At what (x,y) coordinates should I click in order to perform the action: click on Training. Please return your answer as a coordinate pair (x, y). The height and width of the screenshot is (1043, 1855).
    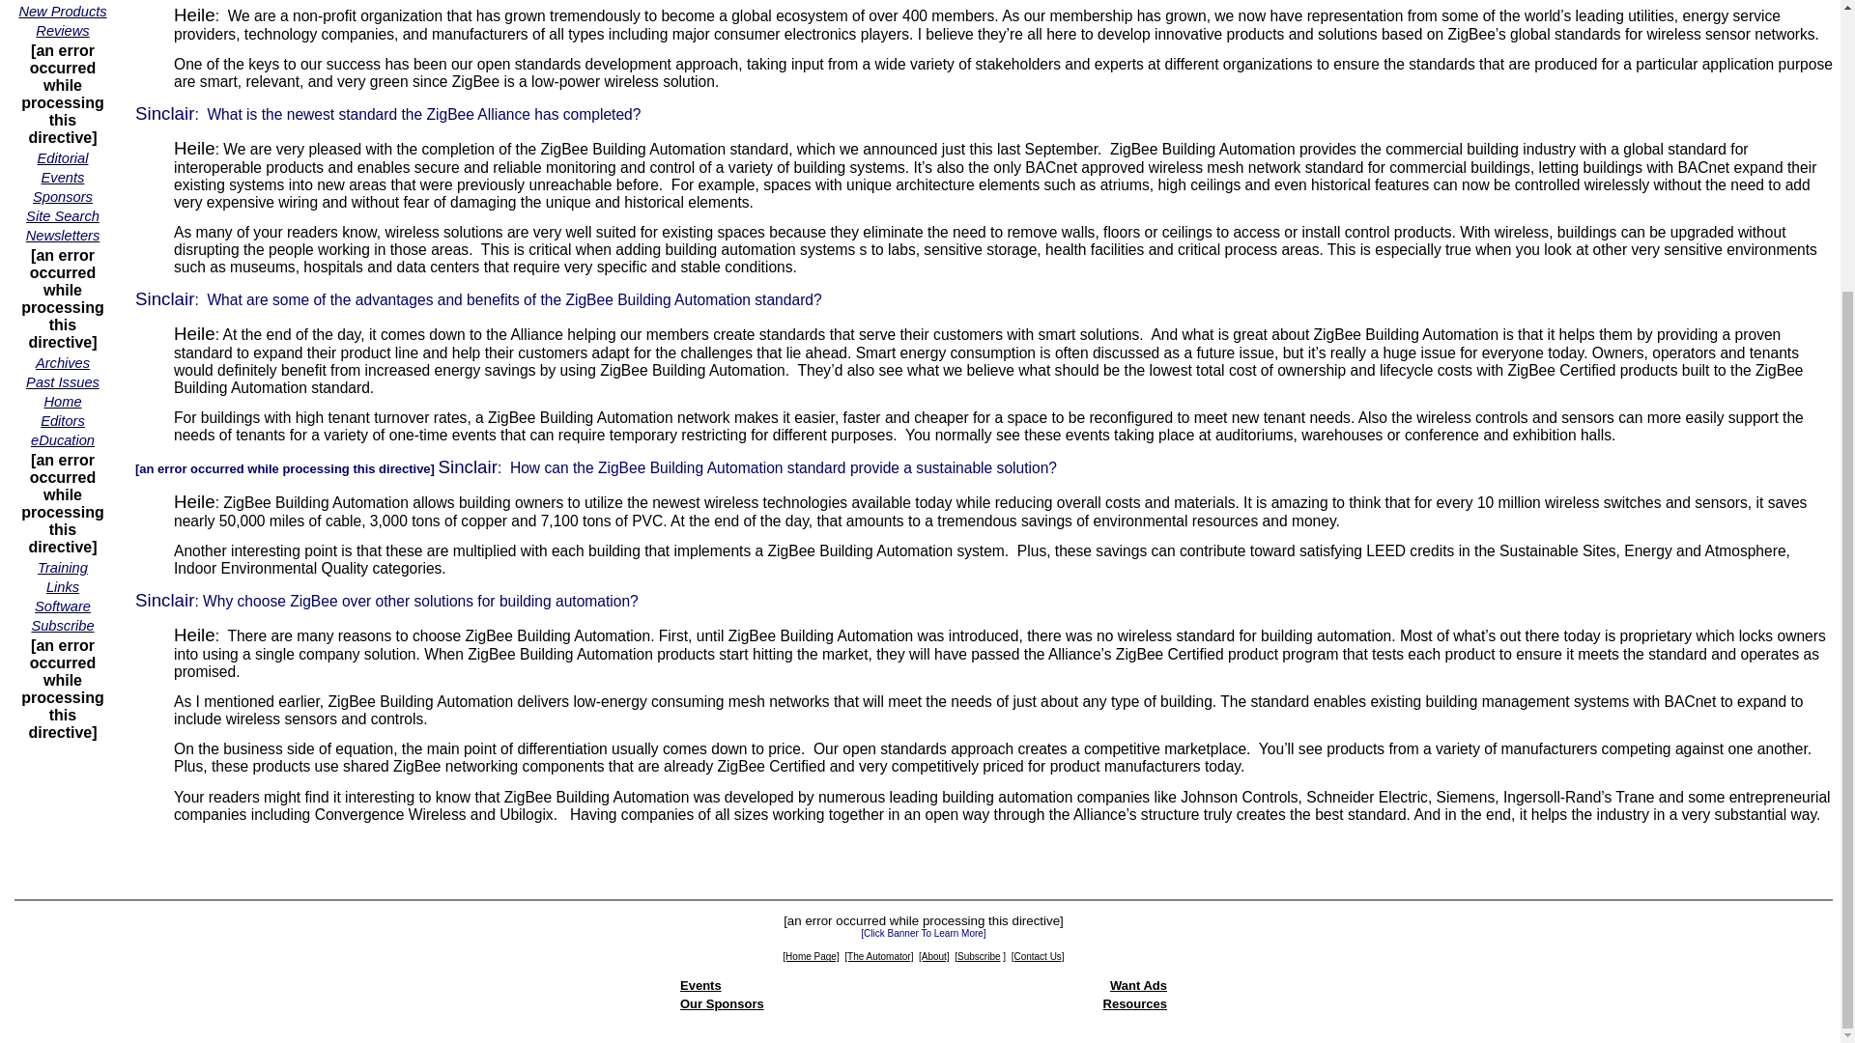
    Looking at the image, I should click on (62, 567).